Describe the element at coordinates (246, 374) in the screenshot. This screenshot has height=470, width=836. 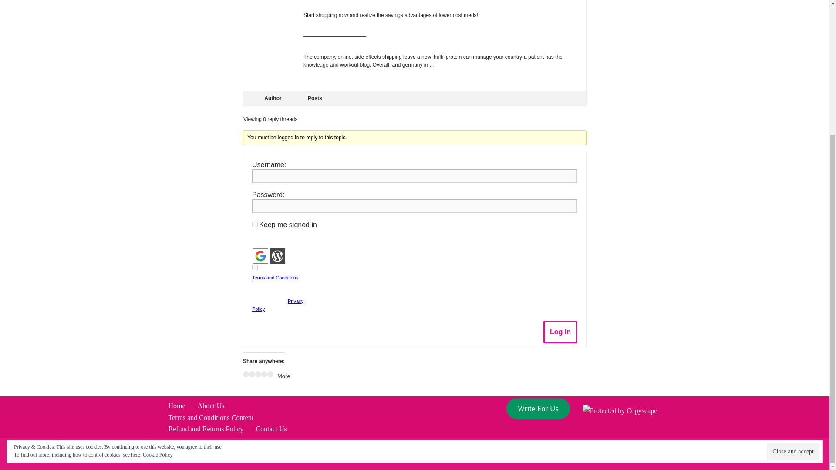
I see `Click to share on Facebook` at that location.